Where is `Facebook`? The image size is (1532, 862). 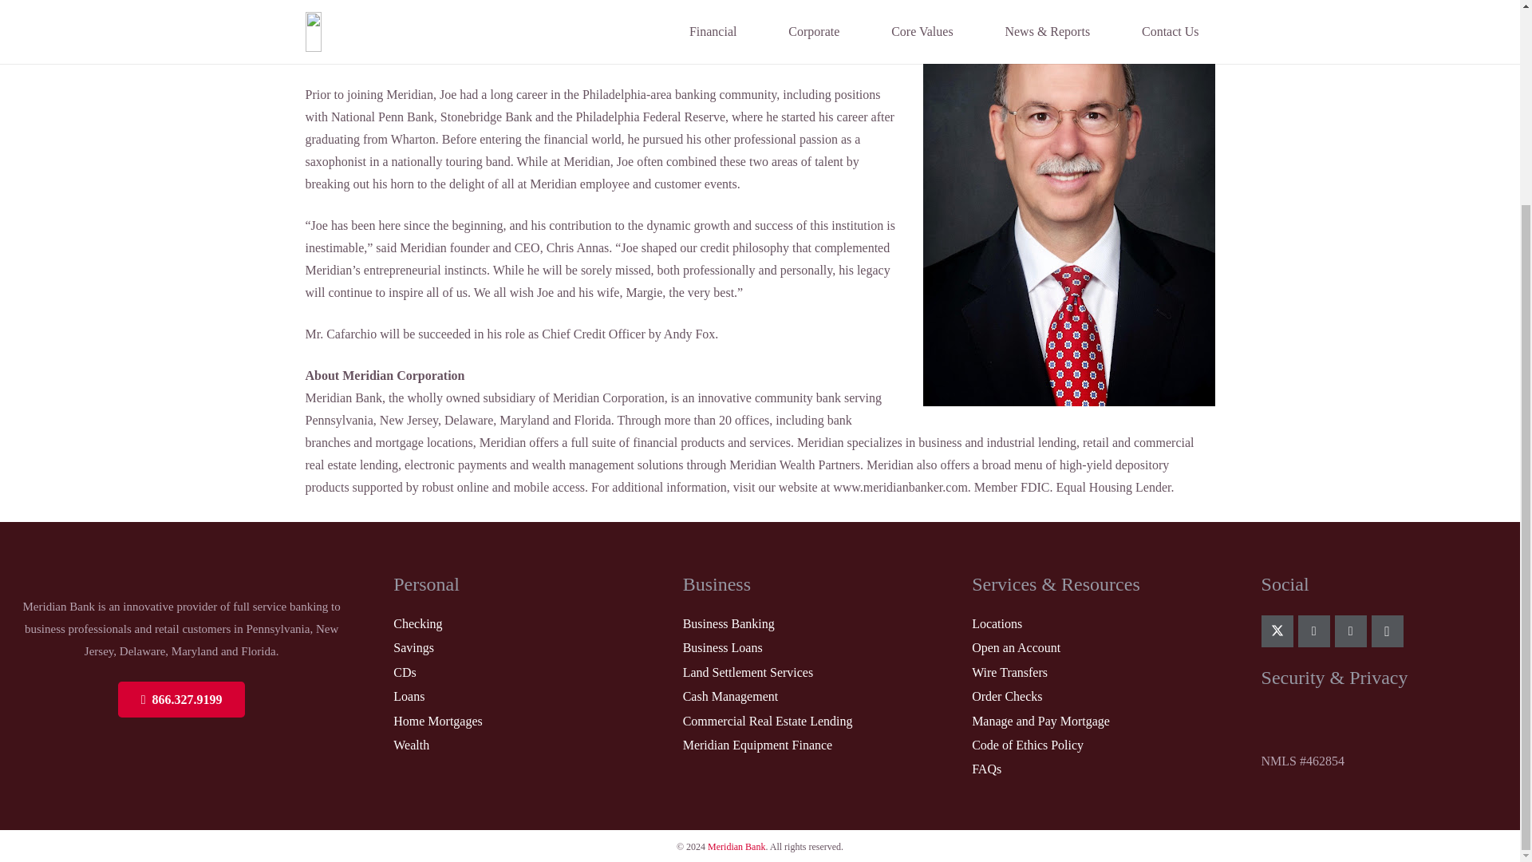 Facebook is located at coordinates (1350, 631).